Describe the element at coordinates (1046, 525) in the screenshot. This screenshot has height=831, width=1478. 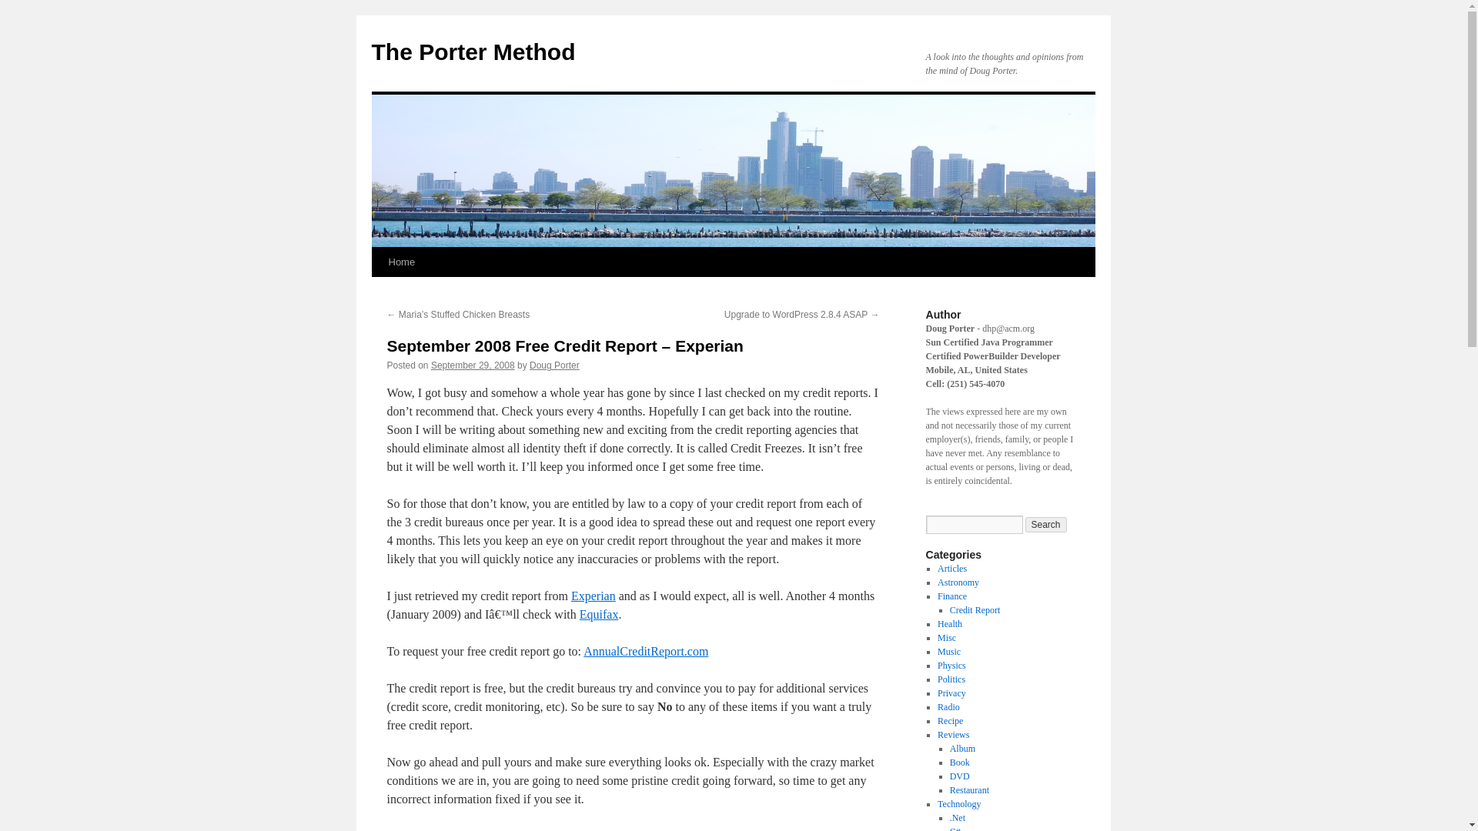
I see `Search` at that location.